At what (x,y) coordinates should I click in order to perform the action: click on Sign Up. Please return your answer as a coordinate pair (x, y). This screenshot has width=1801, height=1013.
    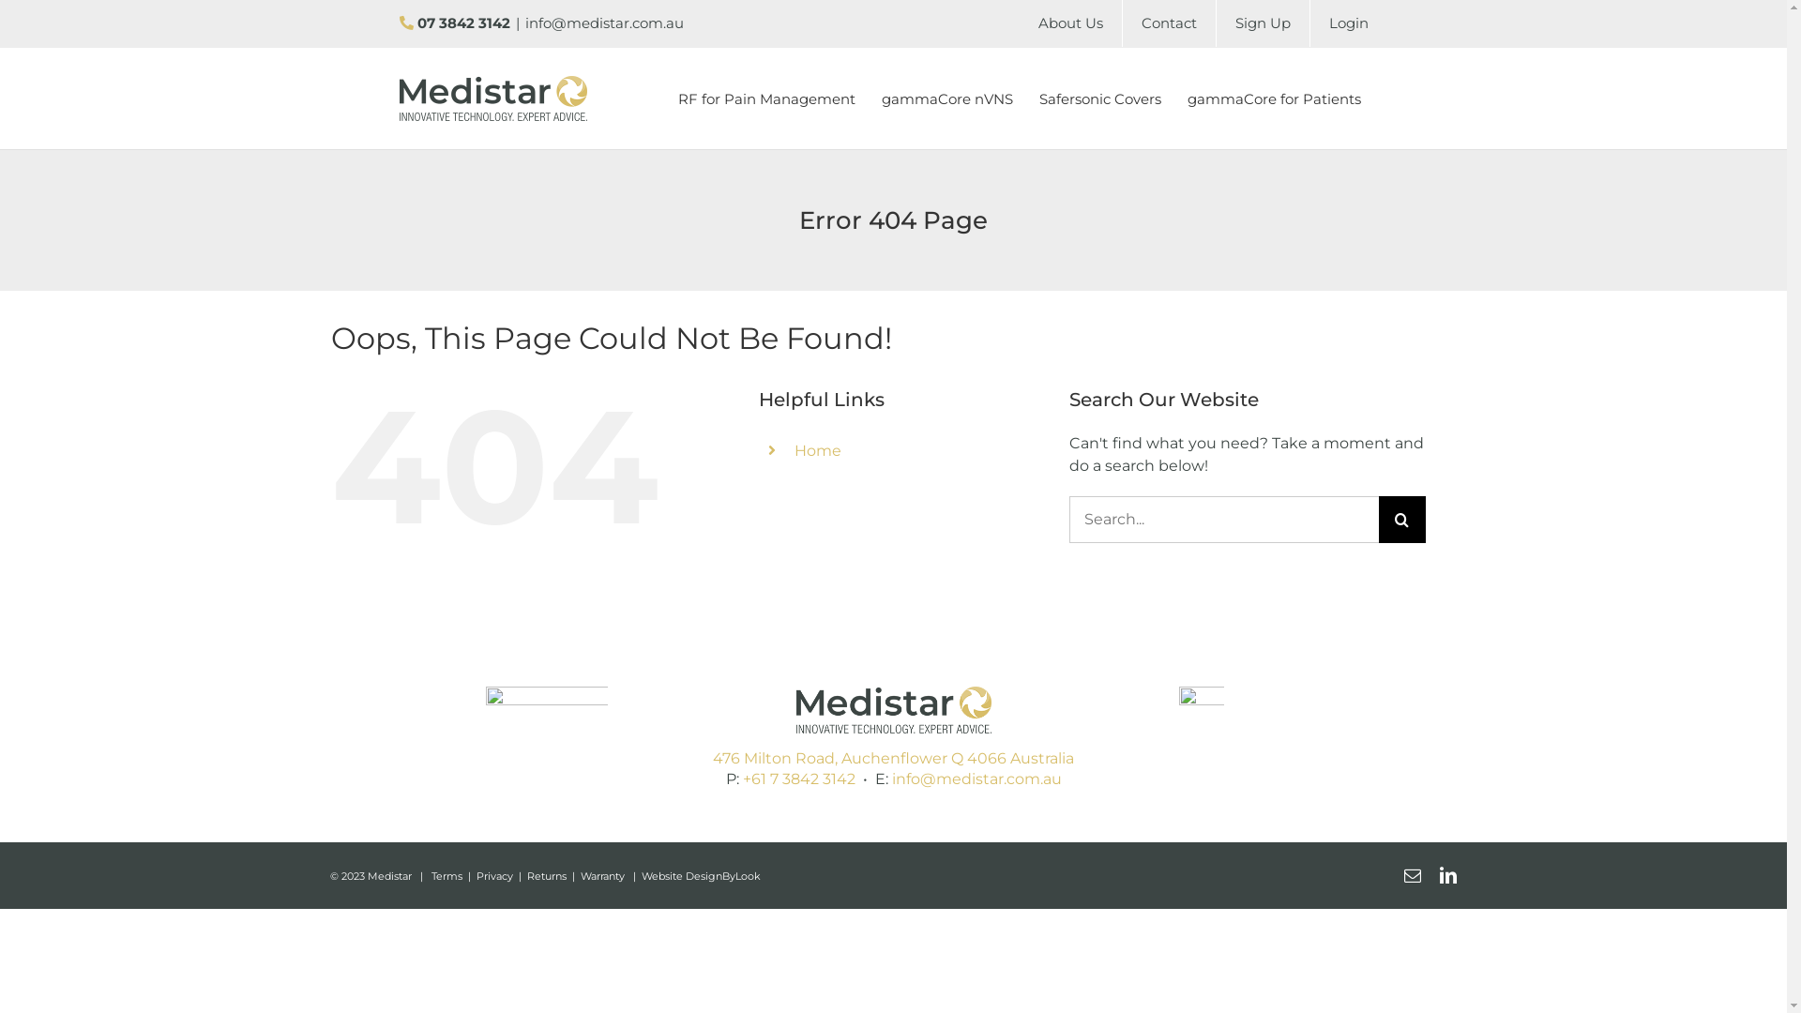
    Looking at the image, I should click on (1263, 23).